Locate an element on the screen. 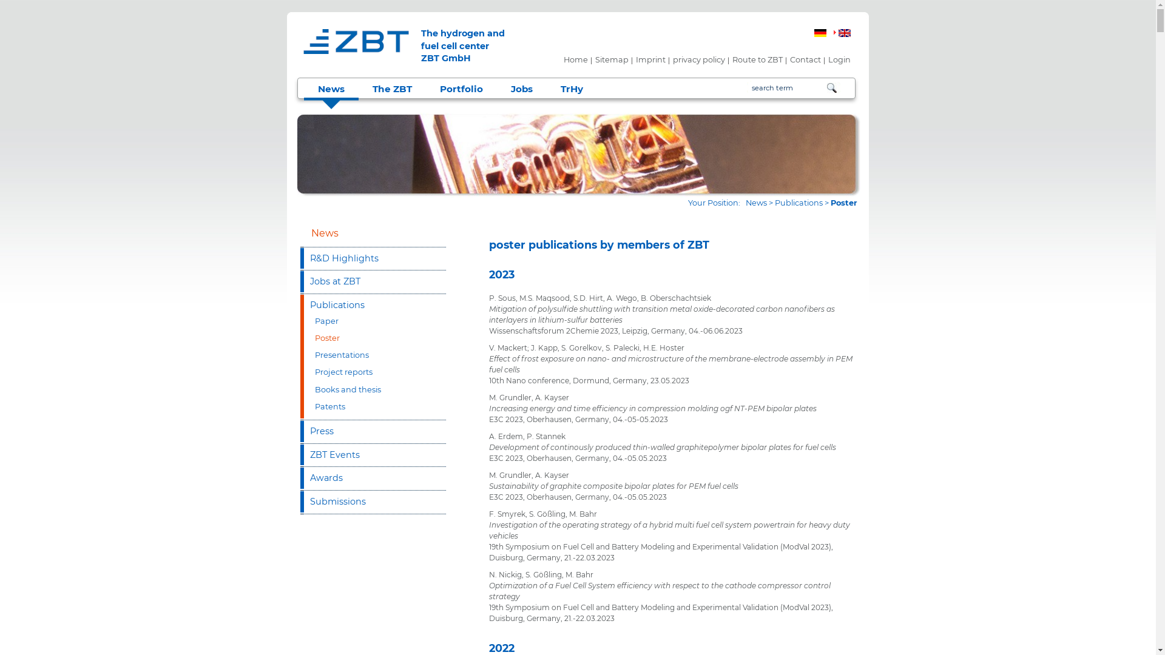 This screenshot has height=655, width=1165. Imprint is located at coordinates (650, 60).